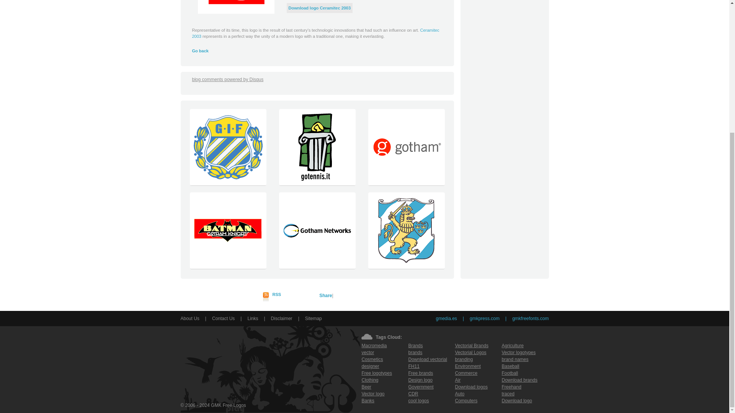 This screenshot has width=735, height=413. Describe the element at coordinates (320, 8) in the screenshot. I see `Download Ceramitec 2003` at that location.